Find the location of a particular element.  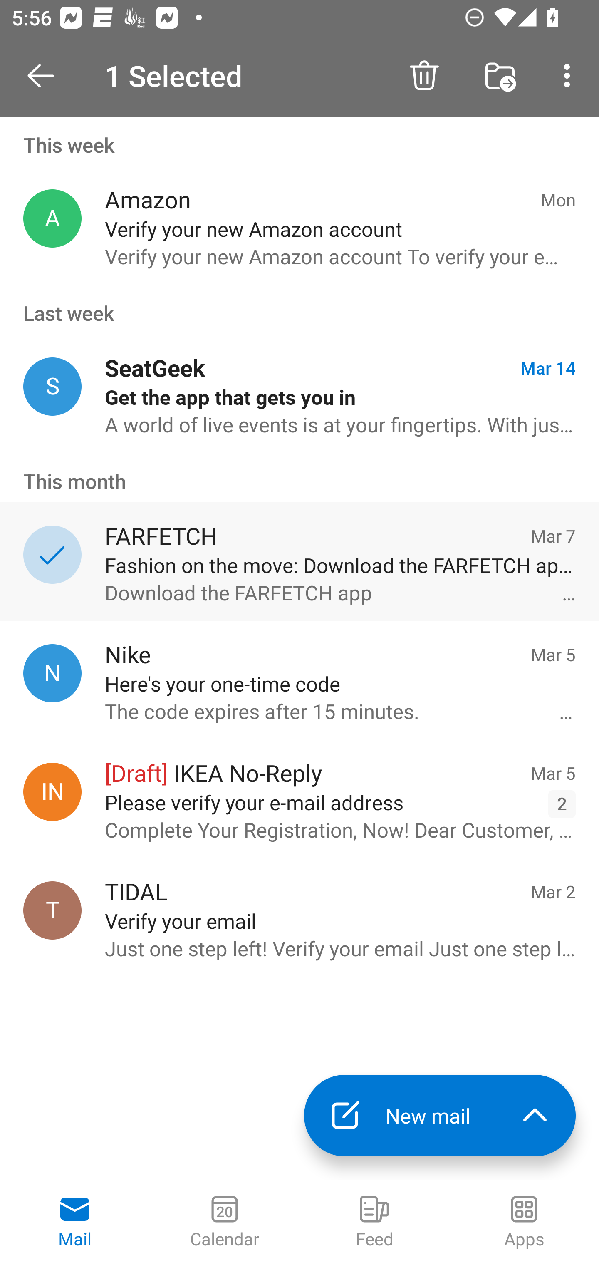

Feed is located at coordinates (374, 1223).